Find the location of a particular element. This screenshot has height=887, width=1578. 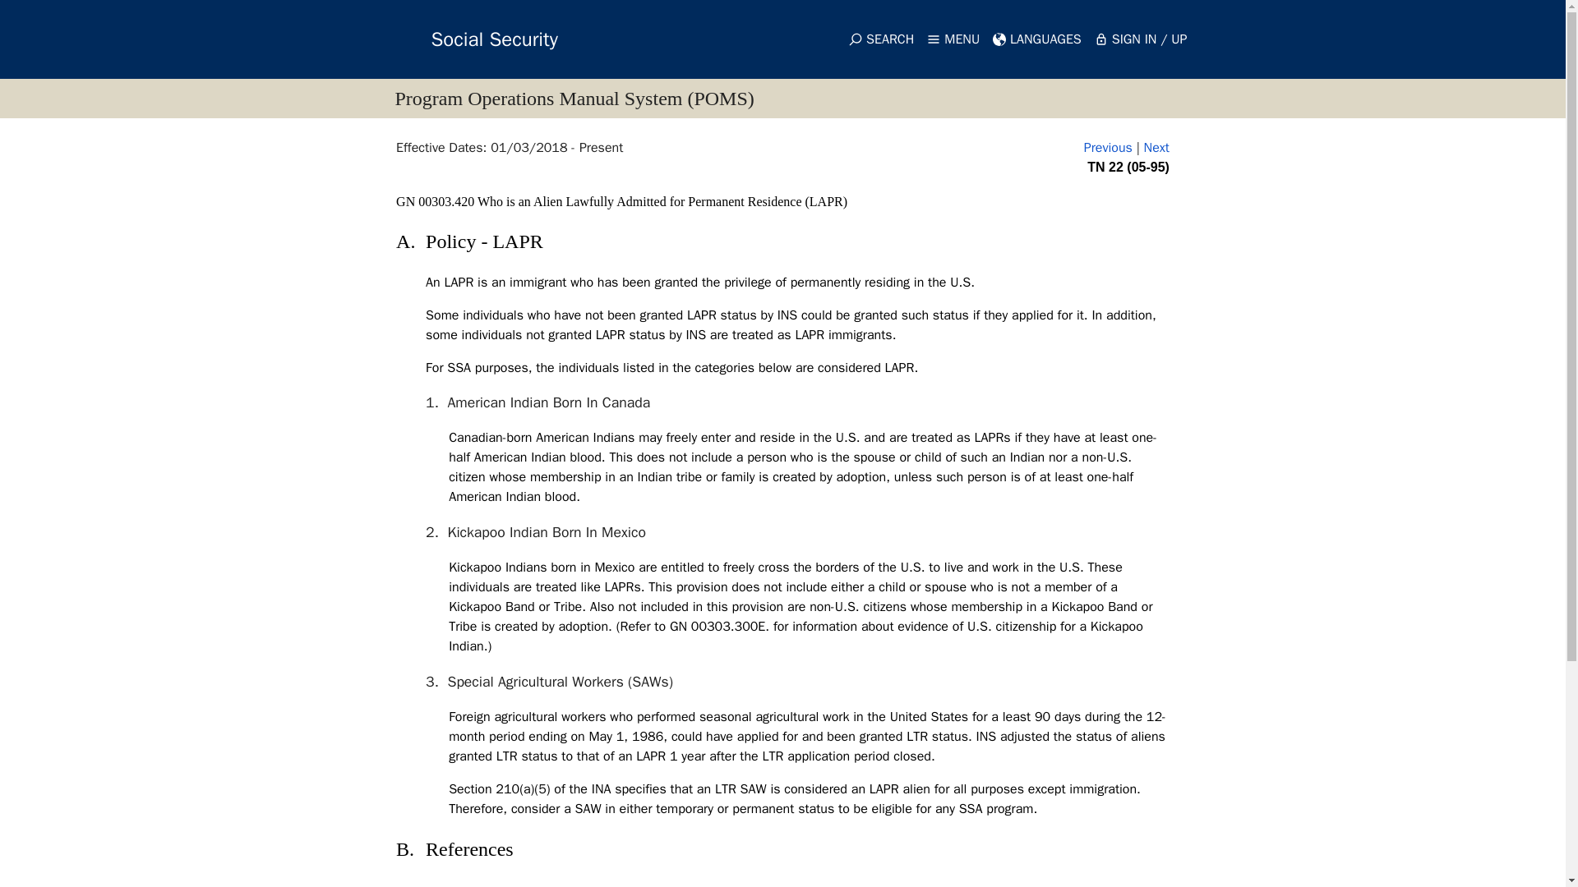

Languages is located at coordinates (1037, 39).